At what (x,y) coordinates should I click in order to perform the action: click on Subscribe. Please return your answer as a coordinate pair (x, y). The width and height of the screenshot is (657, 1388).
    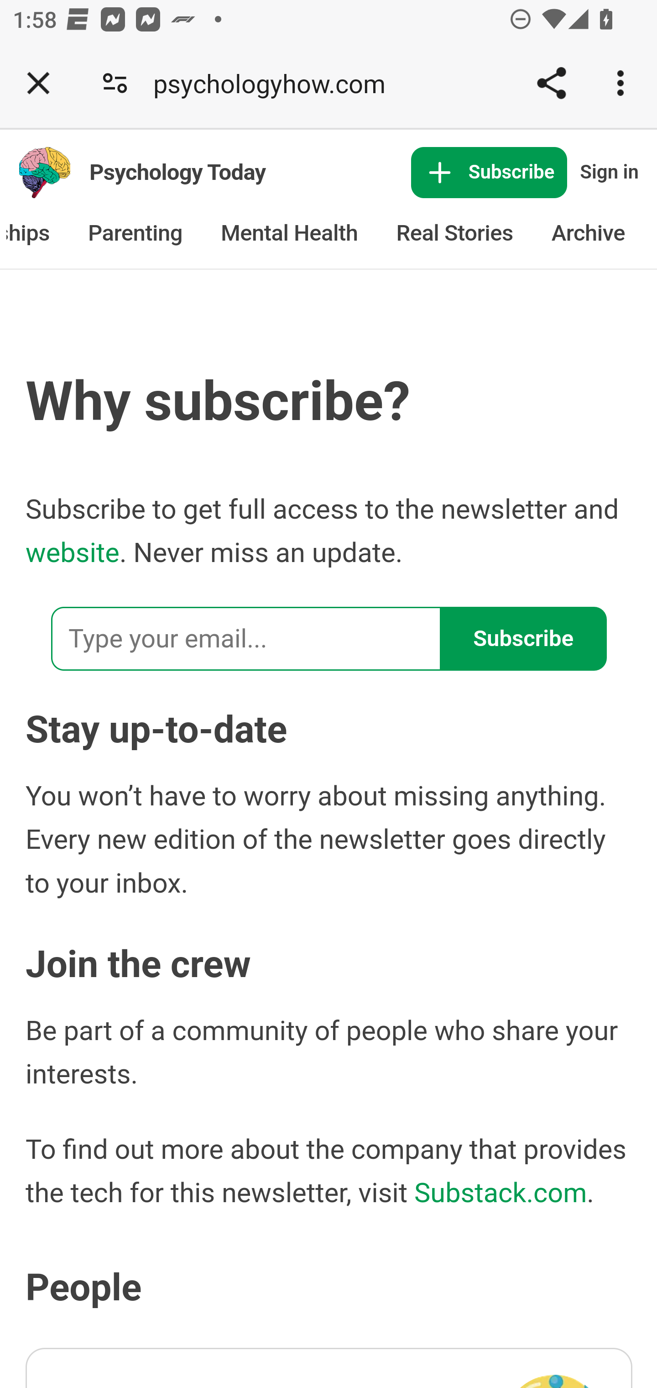
    Looking at the image, I should click on (489, 173).